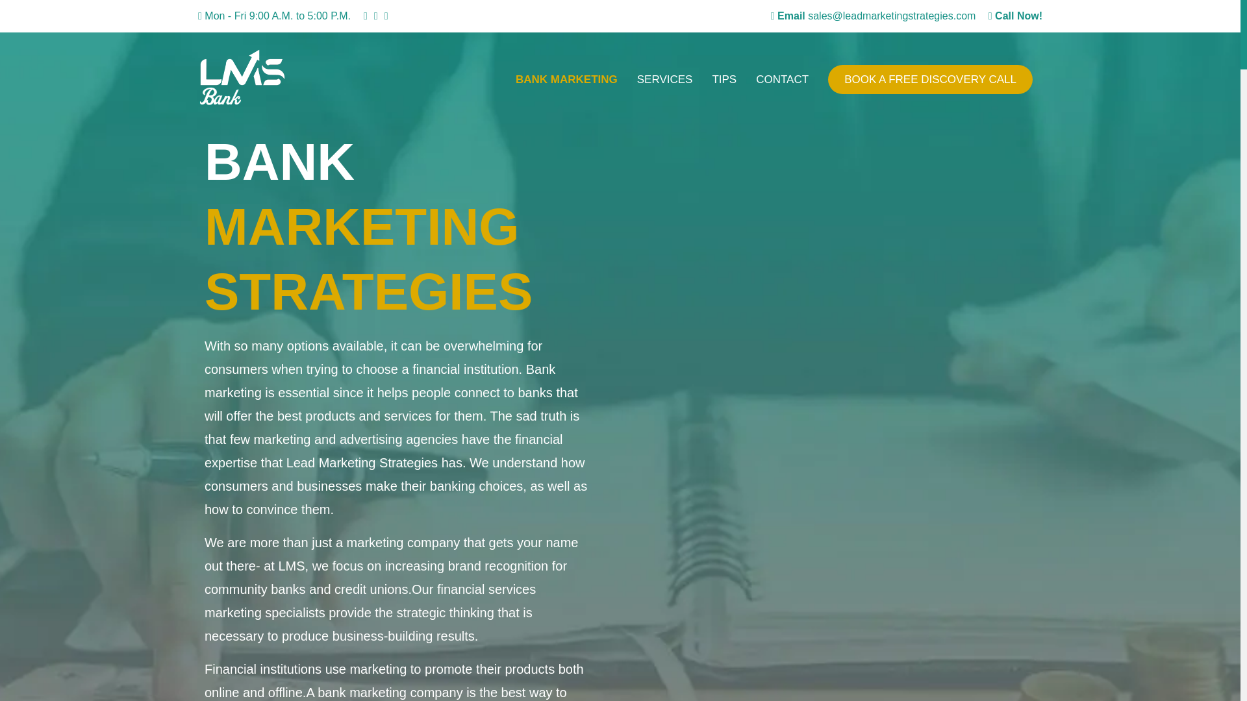  Describe the element at coordinates (724, 79) in the screenshot. I see `TIPS` at that location.